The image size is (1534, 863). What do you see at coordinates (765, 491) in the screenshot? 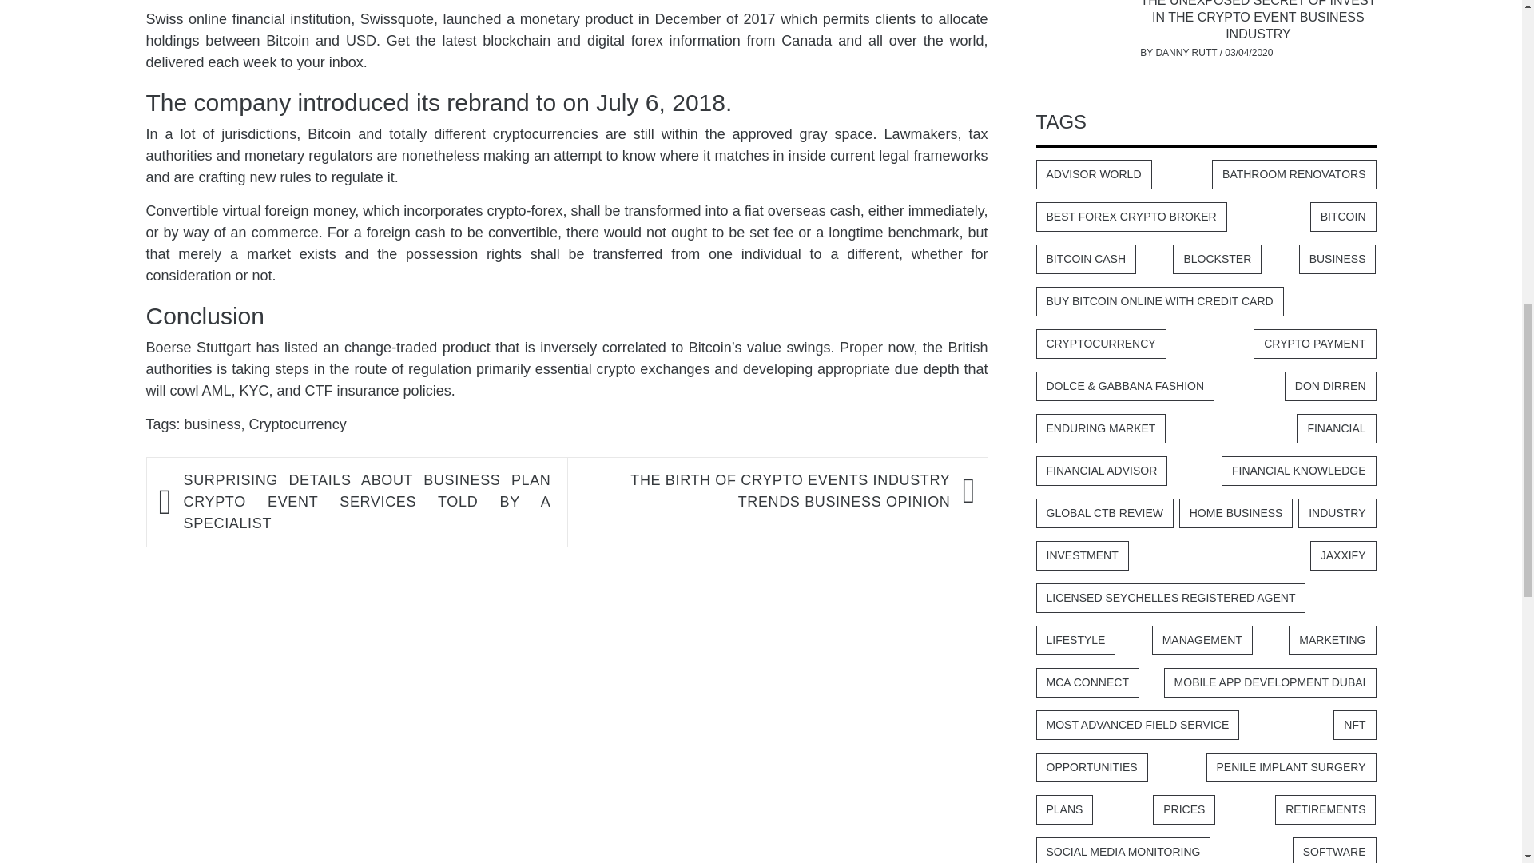
I see `THE BIRTH OF CRYPTO EVENTS INDUSTRY TRENDS BUSINESS OPINION` at bounding box center [765, 491].